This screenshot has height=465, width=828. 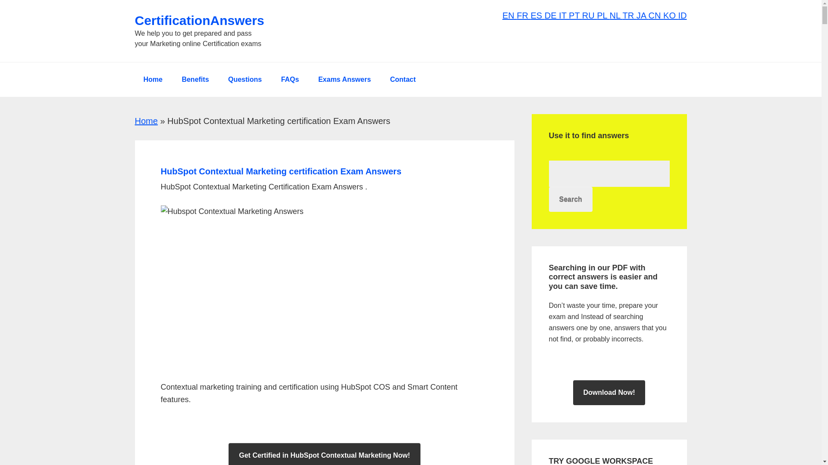 I want to click on CN, so click(x=655, y=15).